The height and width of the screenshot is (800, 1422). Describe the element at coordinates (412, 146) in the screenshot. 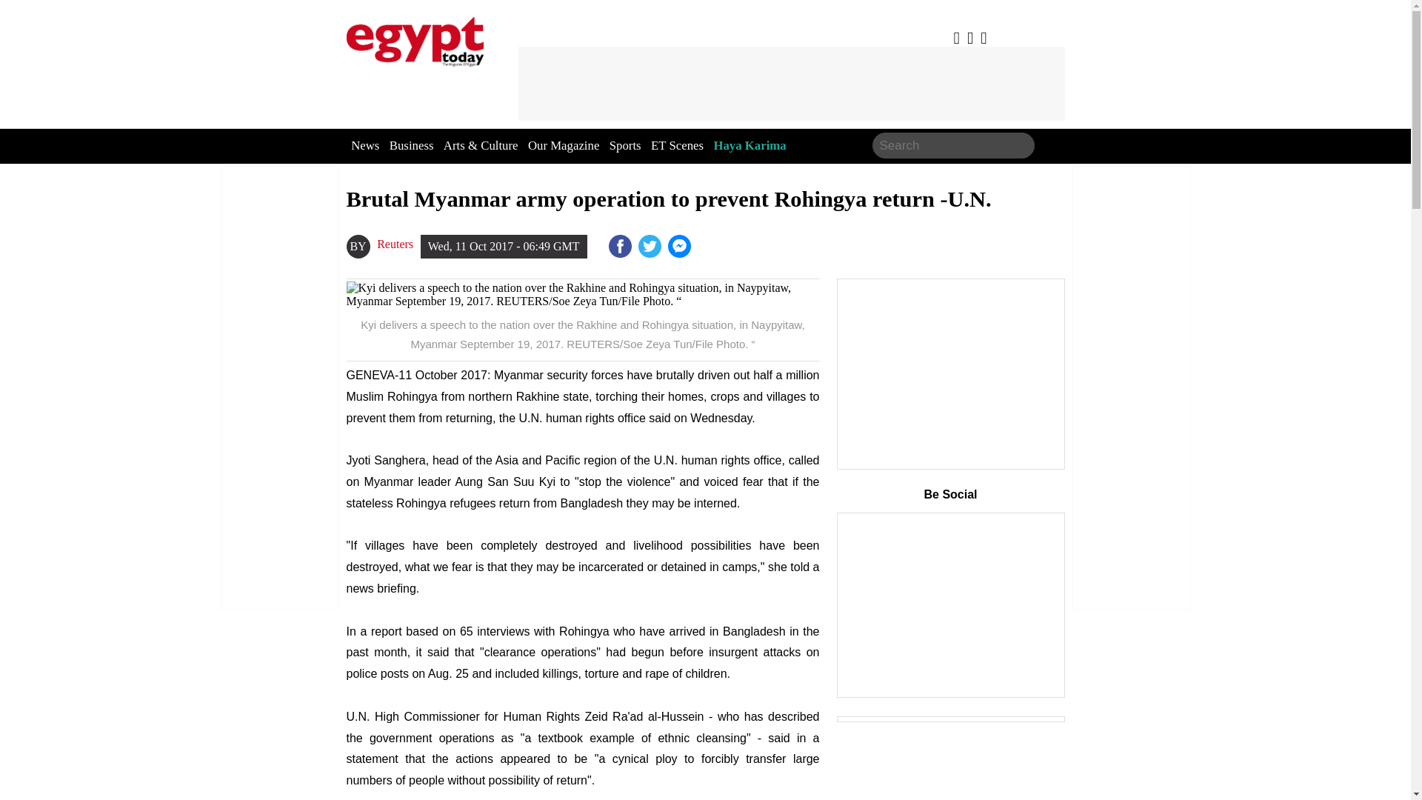

I see `Business` at that location.